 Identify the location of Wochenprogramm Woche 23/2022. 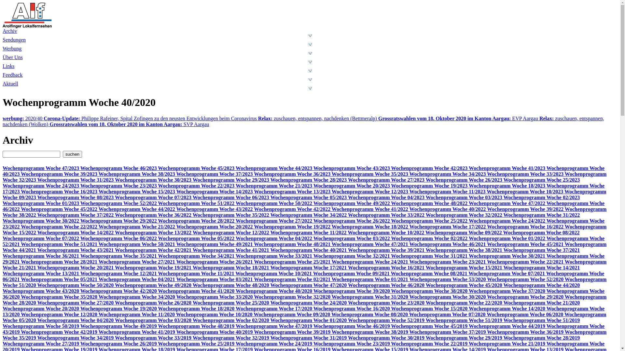
(303, 224).